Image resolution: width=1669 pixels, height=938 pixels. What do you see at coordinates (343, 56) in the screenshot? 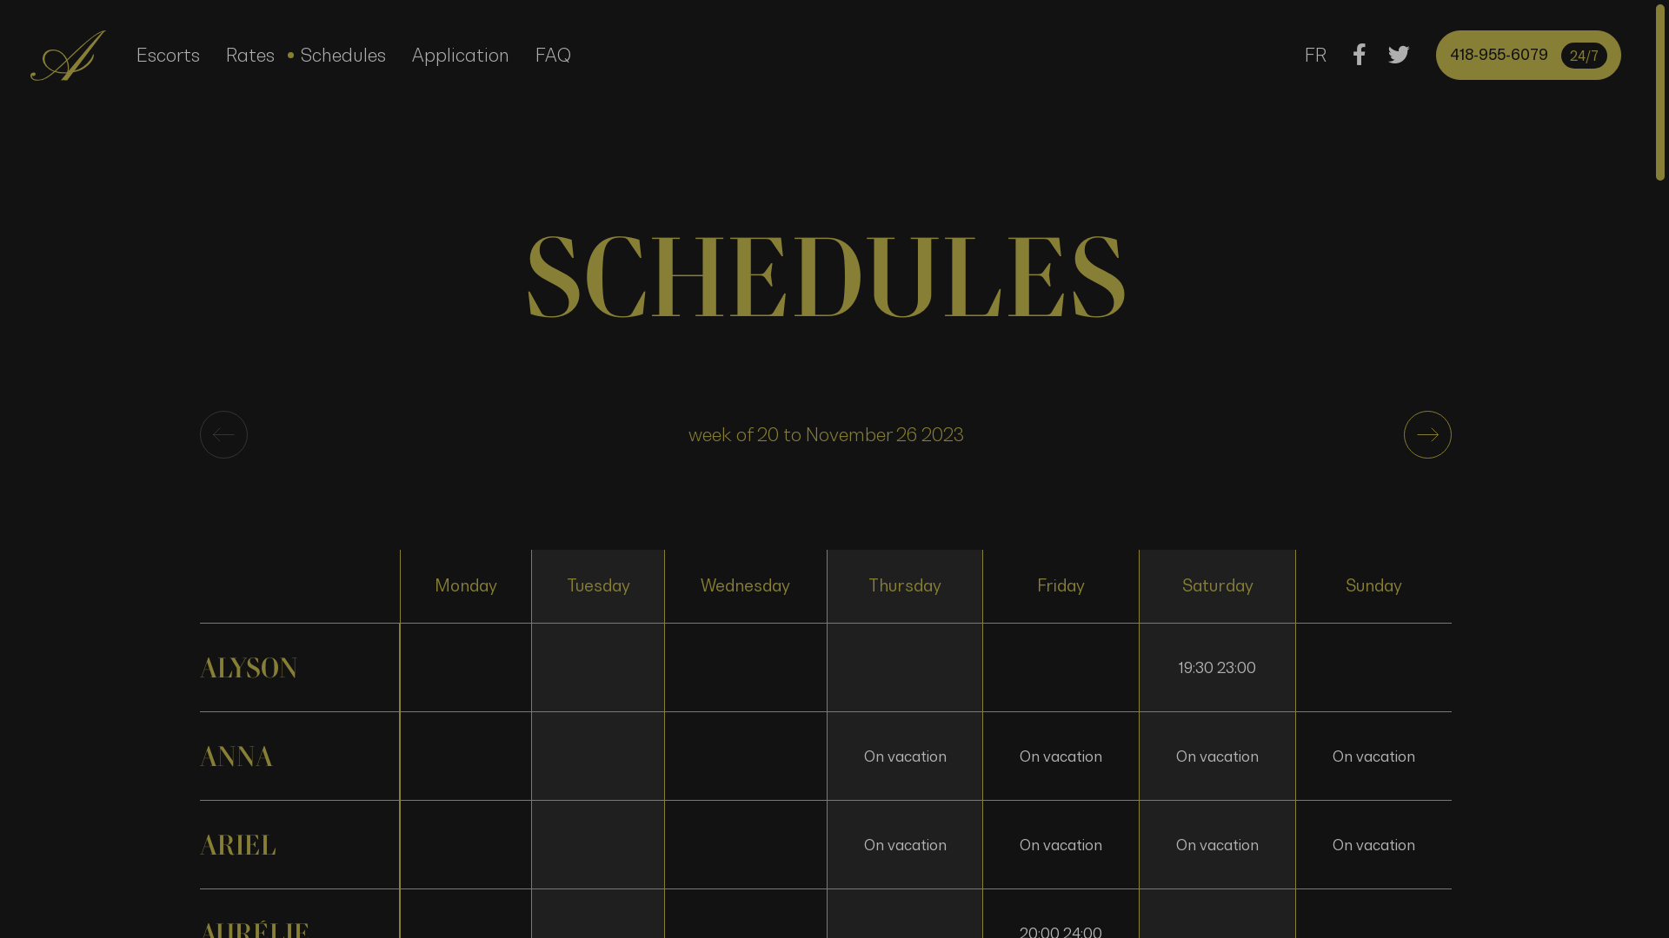
I see `Schedules` at bounding box center [343, 56].